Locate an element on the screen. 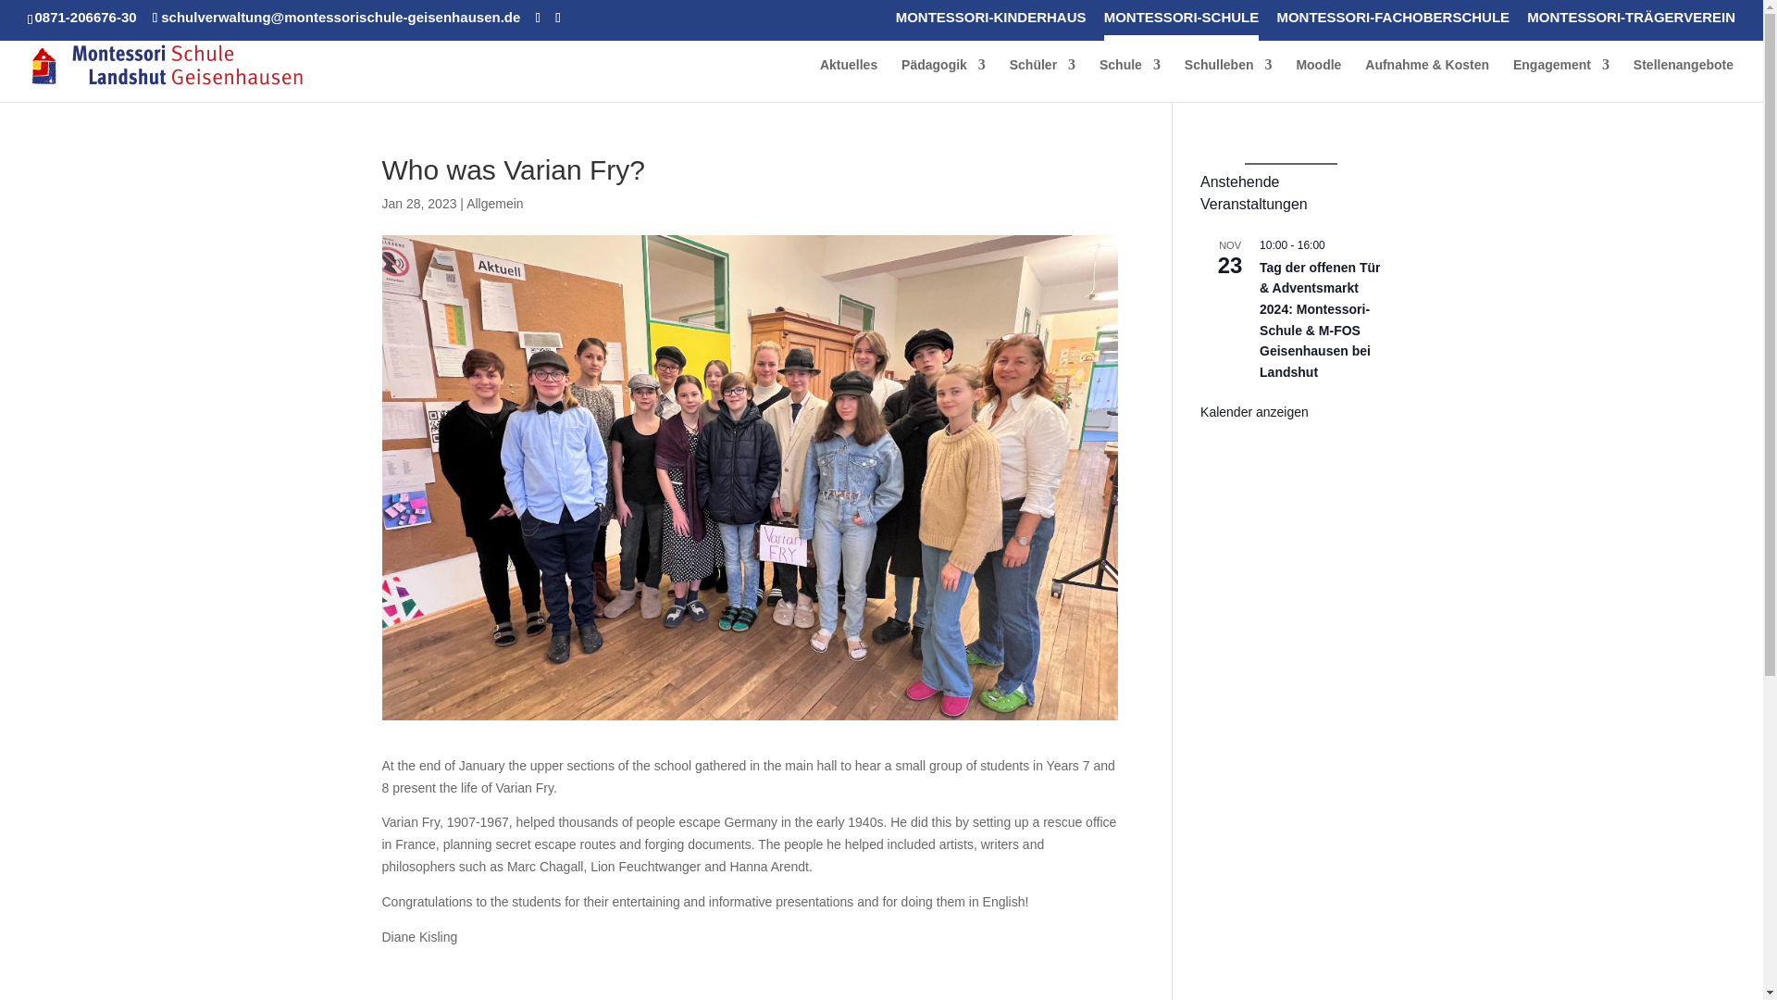 This screenshot has height=1000, width=1777. Schule is located at coordinates (1129, 80).